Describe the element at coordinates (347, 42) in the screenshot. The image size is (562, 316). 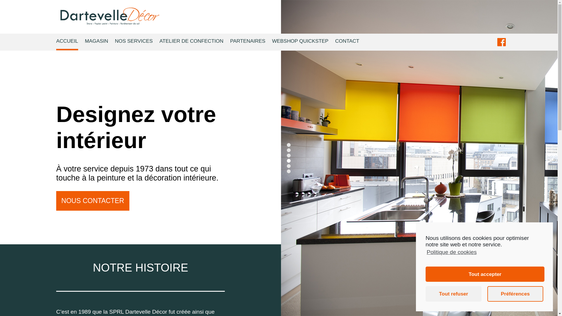
I see `CONTACT` at that location.